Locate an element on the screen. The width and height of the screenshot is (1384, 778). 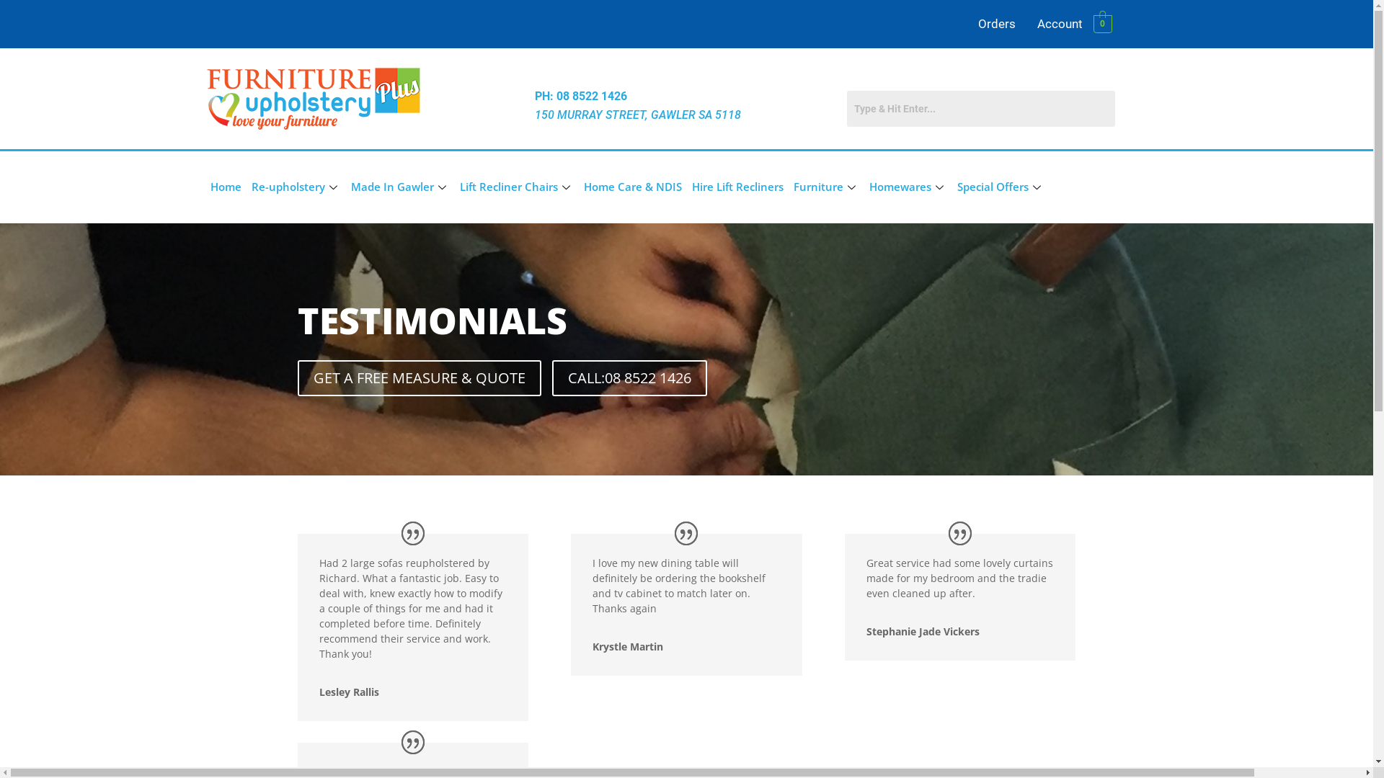
Hire Lift Recliners is located at coordinates (737, 187).